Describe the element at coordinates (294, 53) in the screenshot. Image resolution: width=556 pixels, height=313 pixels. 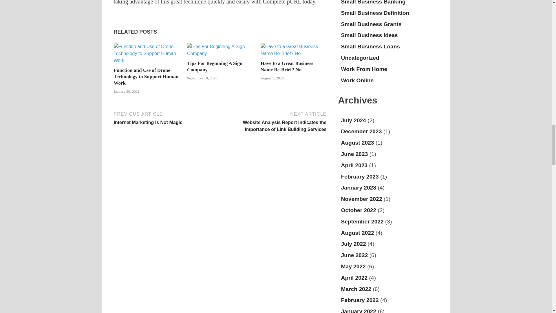
I see `Have to a Great Business Name Be-Brief? No` at that location.